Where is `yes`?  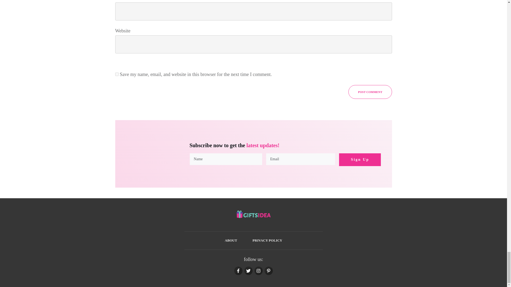
yes is located at coordinates (117, 74).